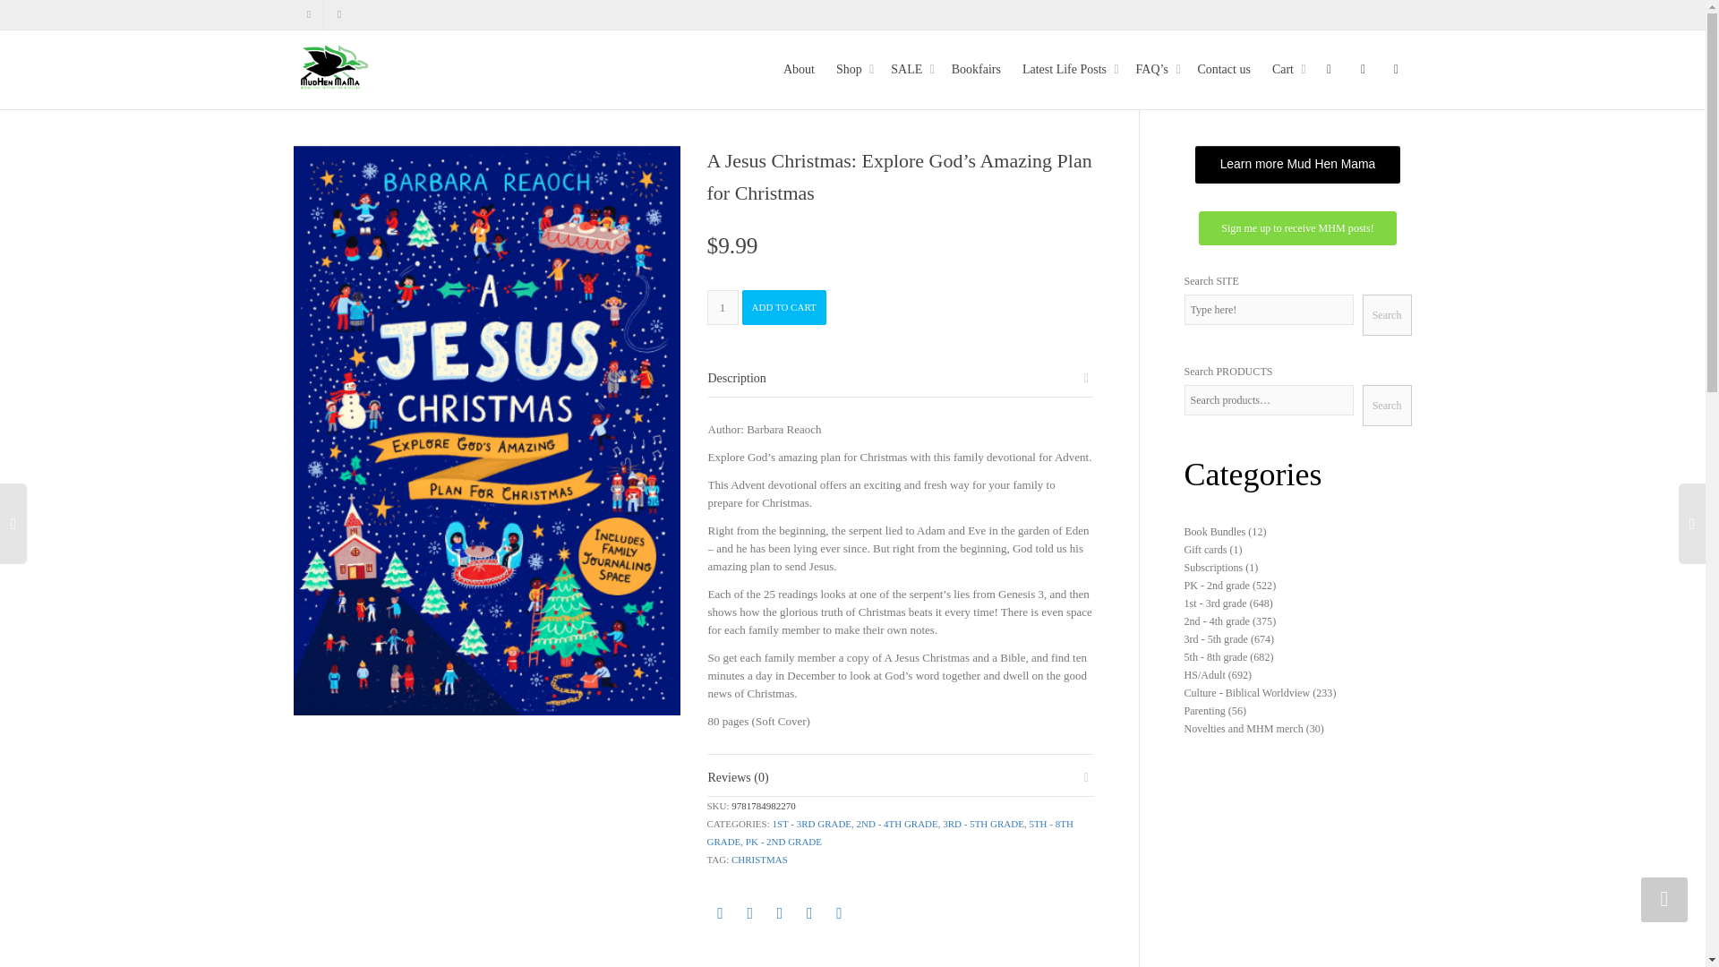  I want to click on 3RD - 5TH GRADE, so click(983, 823).